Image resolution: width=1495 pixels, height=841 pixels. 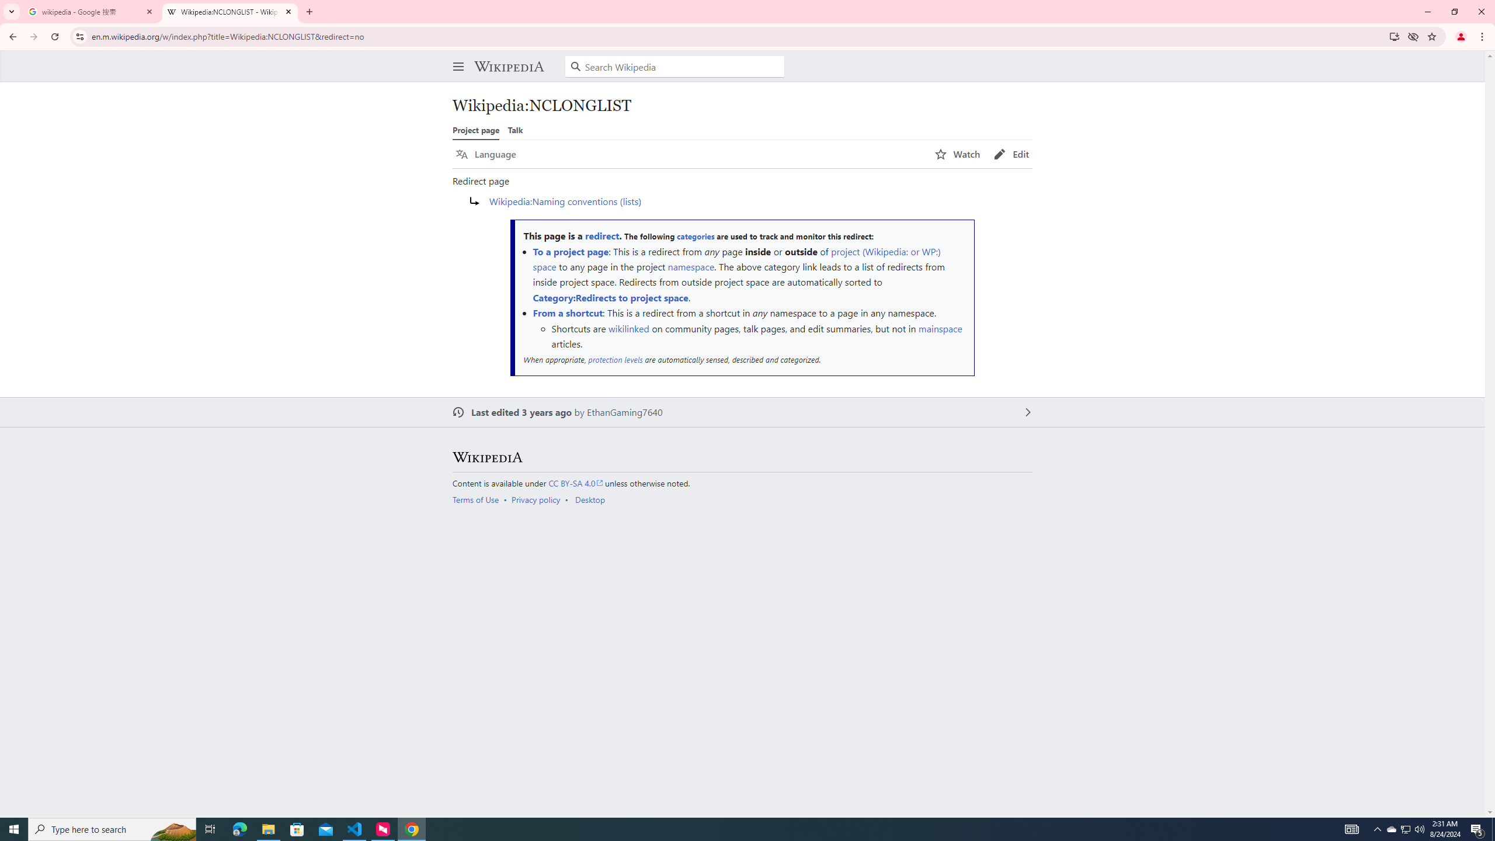 What do you see at coordinates (740, 483) in the screenshot?
I see `AutomationID: footer-info-copyright` at bounding box center [740, 483].